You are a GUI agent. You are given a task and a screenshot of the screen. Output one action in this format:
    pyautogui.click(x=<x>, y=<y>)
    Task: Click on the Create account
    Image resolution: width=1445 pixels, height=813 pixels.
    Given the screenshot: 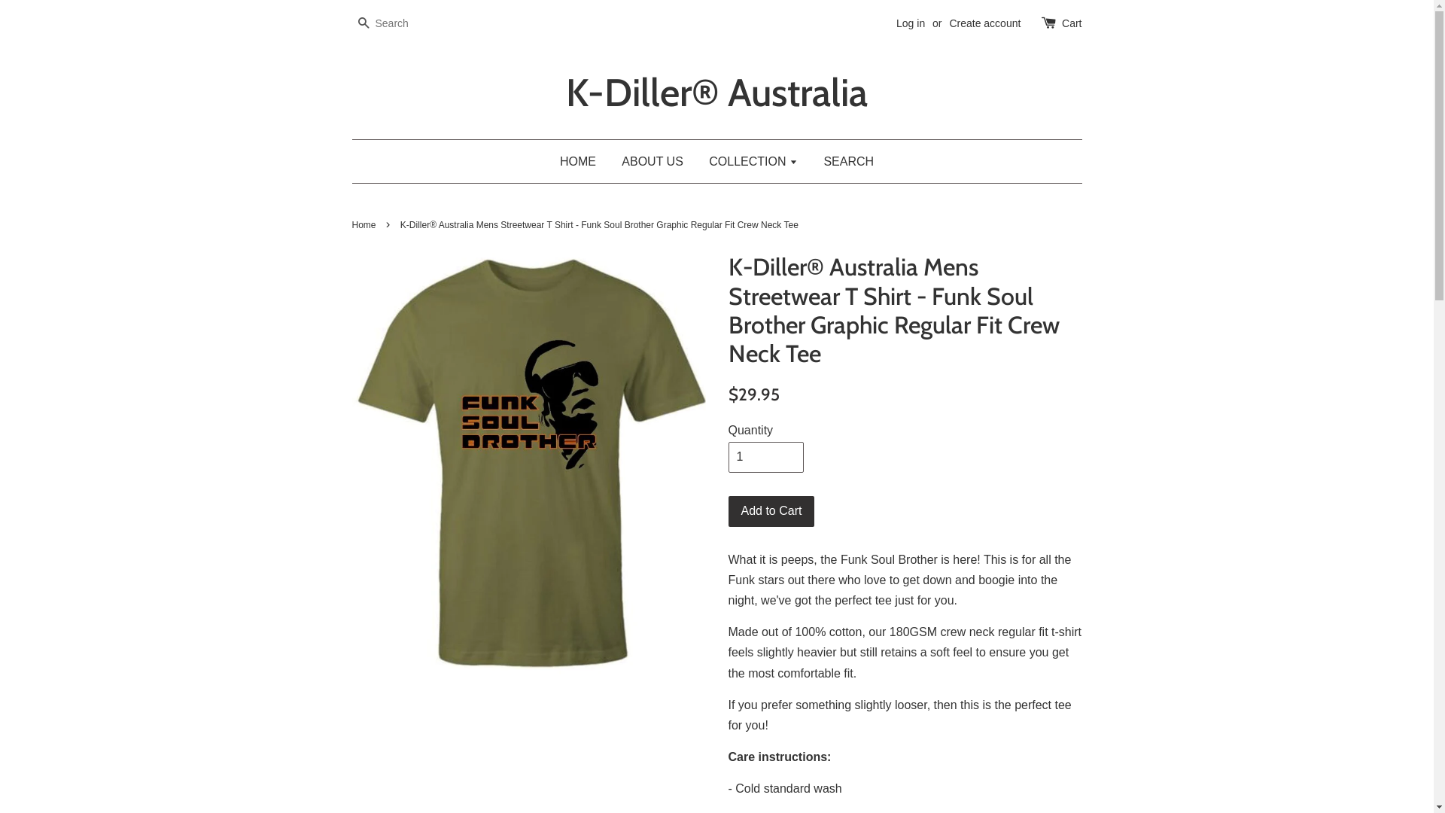 What is the action you would take?
    pyautogui.click(x=984, y=23)
    